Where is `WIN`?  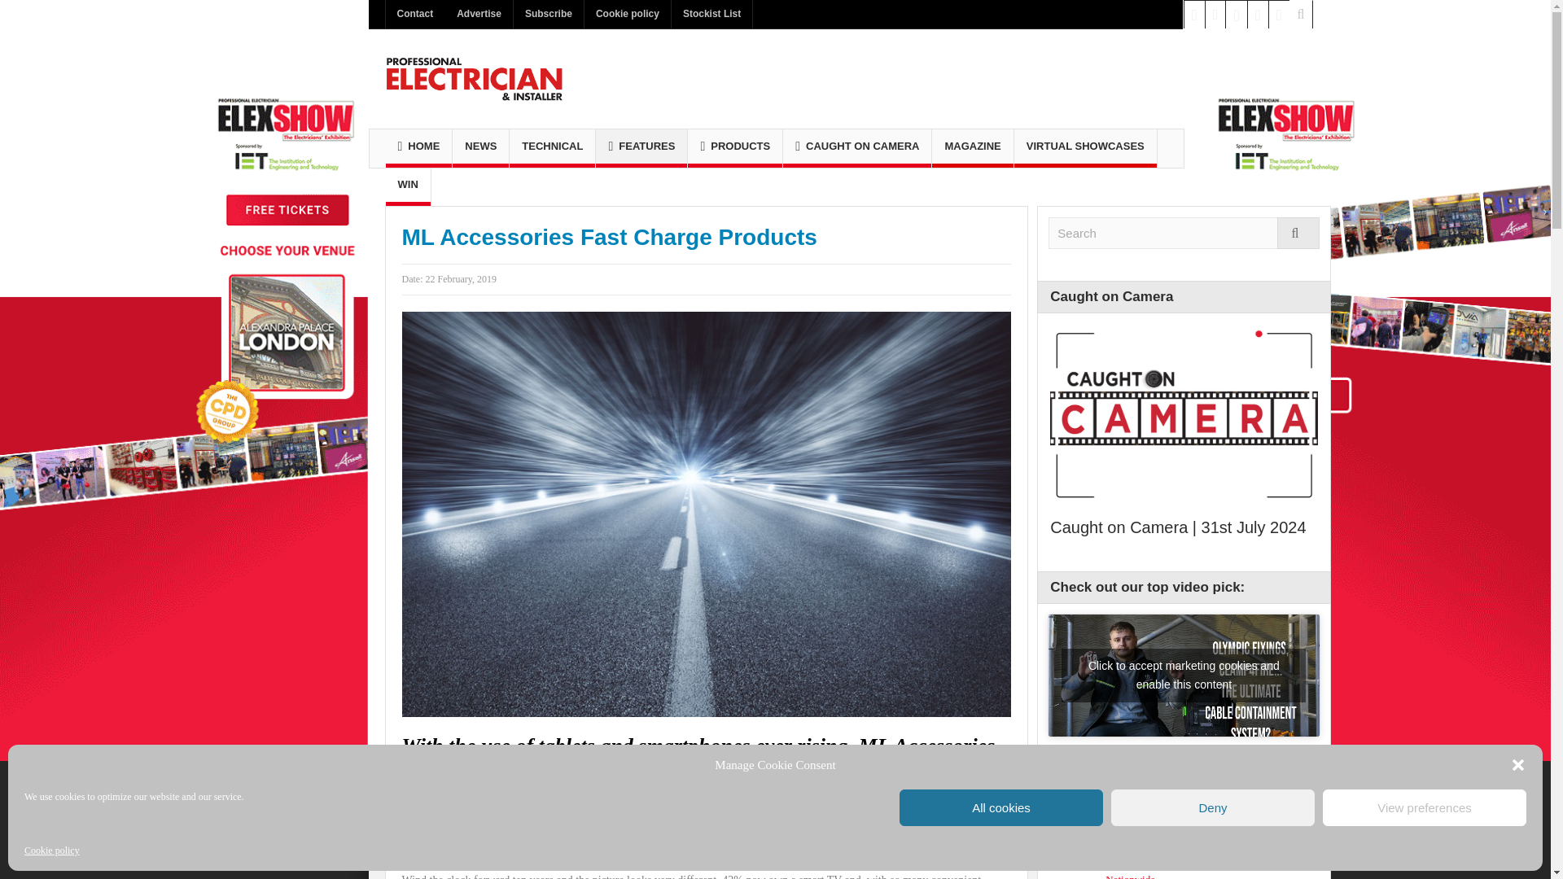 WIN is located at coordinates (409, 186).